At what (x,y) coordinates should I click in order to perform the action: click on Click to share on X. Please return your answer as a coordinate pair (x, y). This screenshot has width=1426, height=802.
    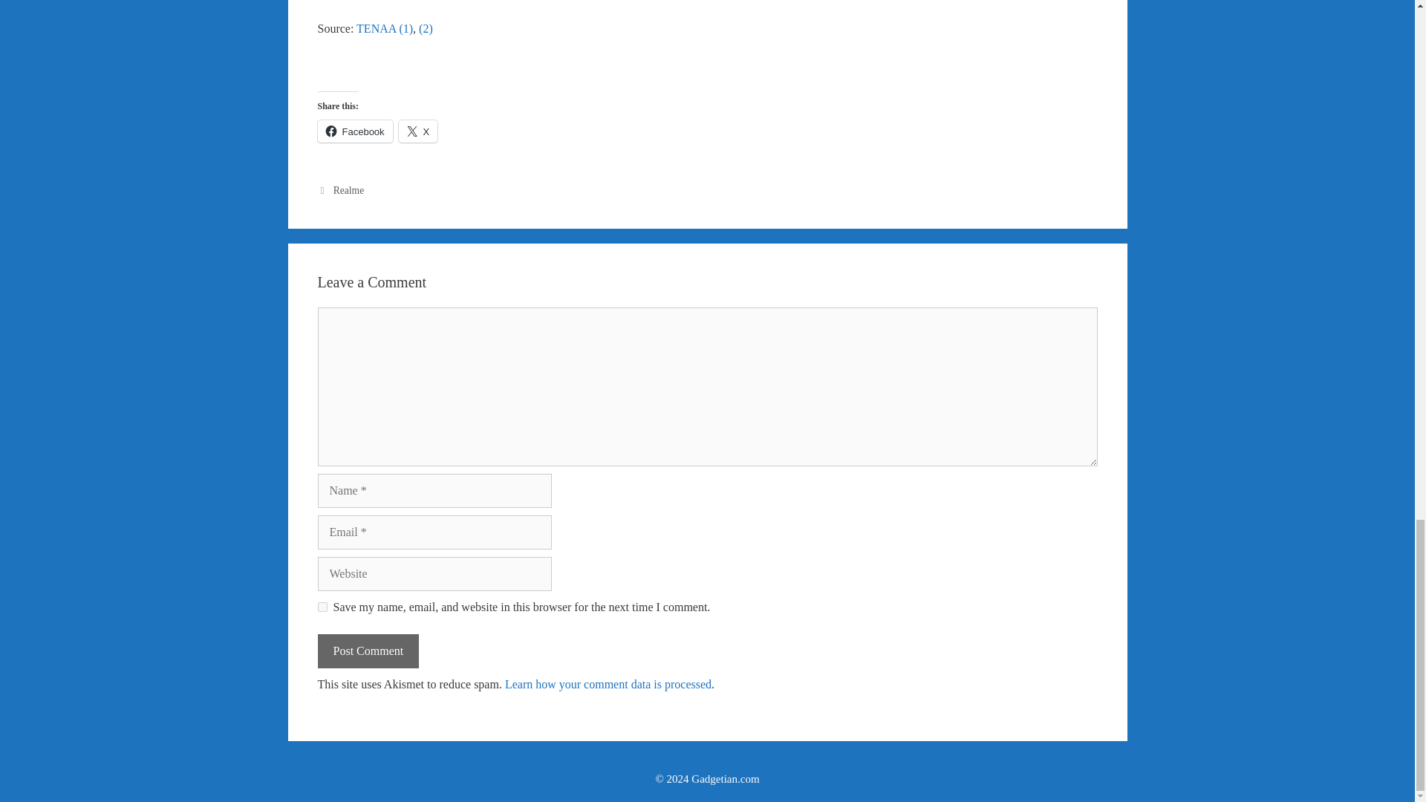
    Looking at the image, I should click on (418, 131).